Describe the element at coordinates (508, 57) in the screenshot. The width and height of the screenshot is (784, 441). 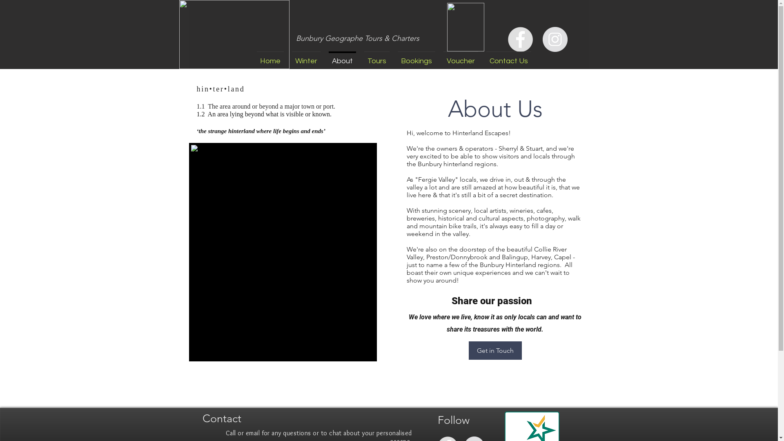
I see `Contact Us` at that location.